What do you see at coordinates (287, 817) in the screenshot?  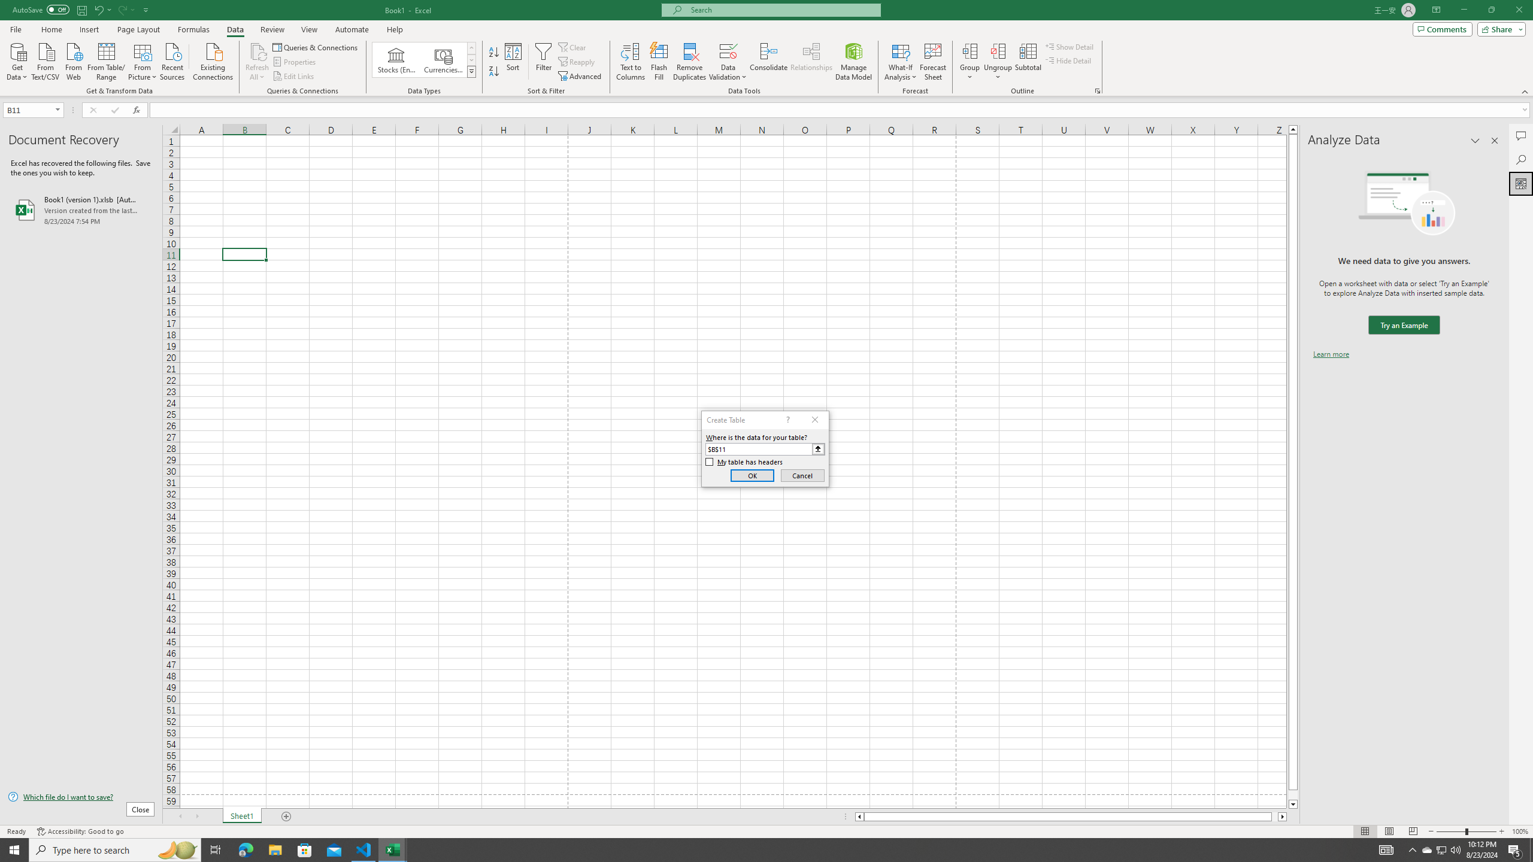 I see `Add Sheet` at bounding box center [287, 817].